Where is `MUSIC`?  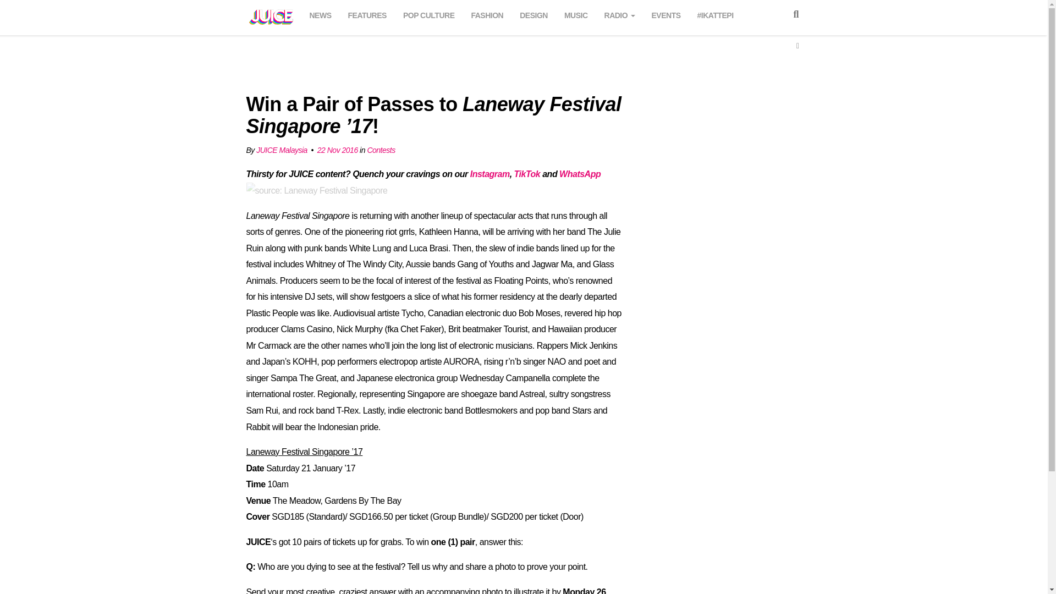 MUSIC is located at coordinates (576, 14).